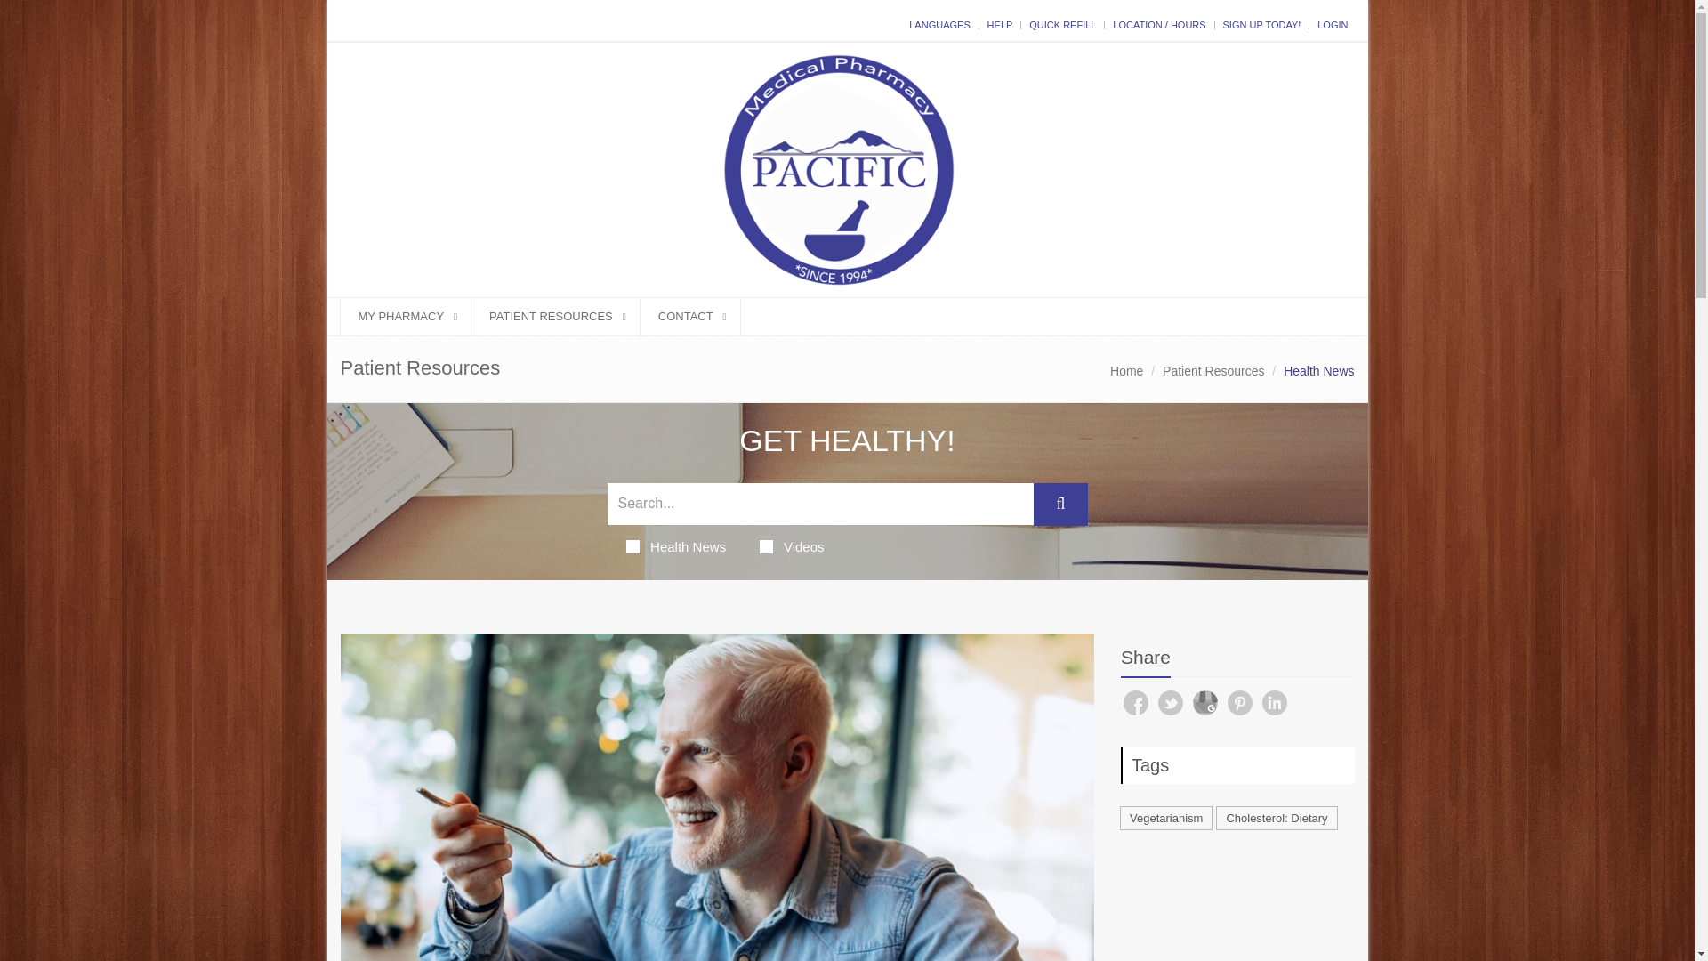 The height and width of the screenshot is (961, 1708). What do you see at coordinates (1000, 24) in the screenshot?
I see `HELP` at bounding box center [1000, 24].